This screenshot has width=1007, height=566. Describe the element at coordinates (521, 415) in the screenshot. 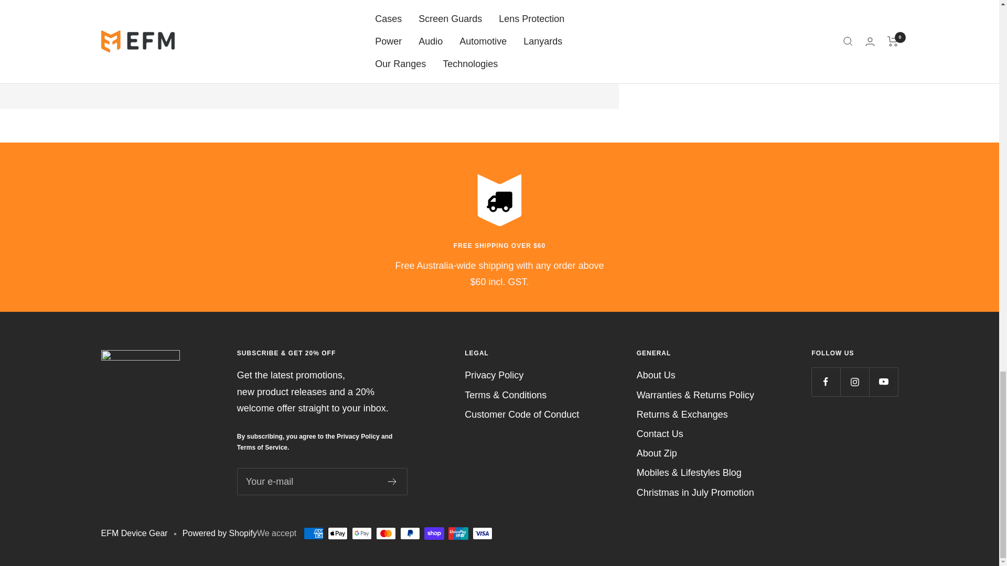

I see `Customer Code of Conduct` at that location.